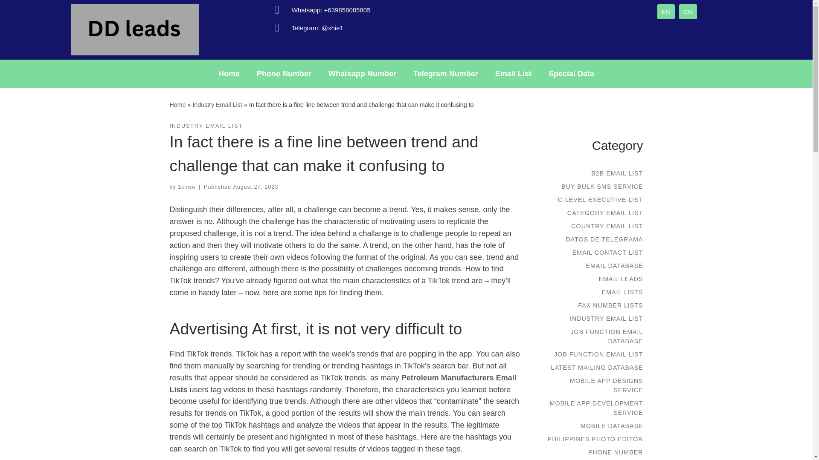 Image resolution: width=819 pixels, height=460 pixels. Describe the element at coordinates (206, 126) in the screenshot. I see `INDUSTRY EMAIL LIST` at that location.